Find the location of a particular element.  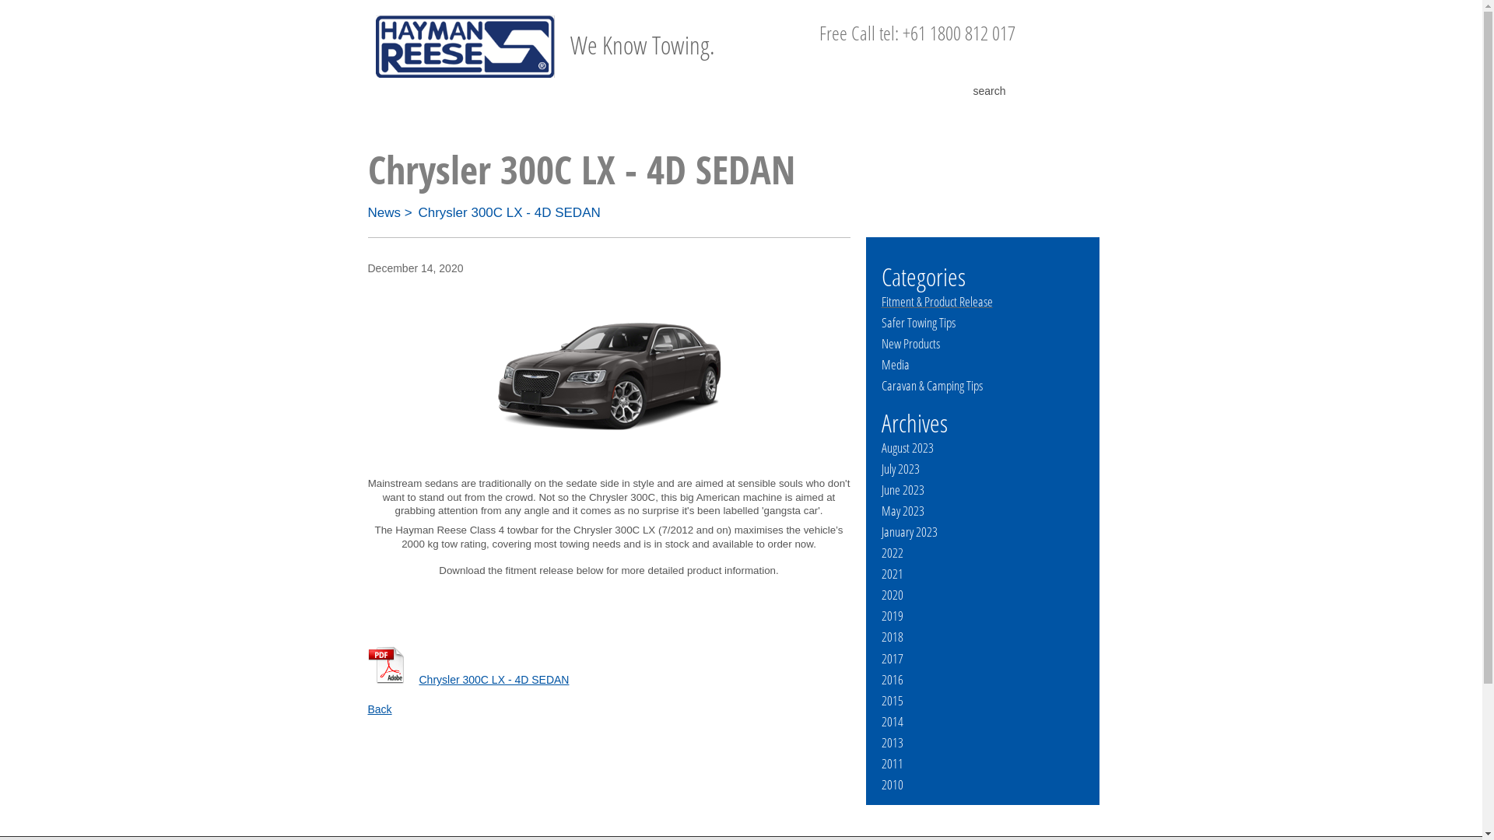

June 2023 is located at coordinates (903, 490).